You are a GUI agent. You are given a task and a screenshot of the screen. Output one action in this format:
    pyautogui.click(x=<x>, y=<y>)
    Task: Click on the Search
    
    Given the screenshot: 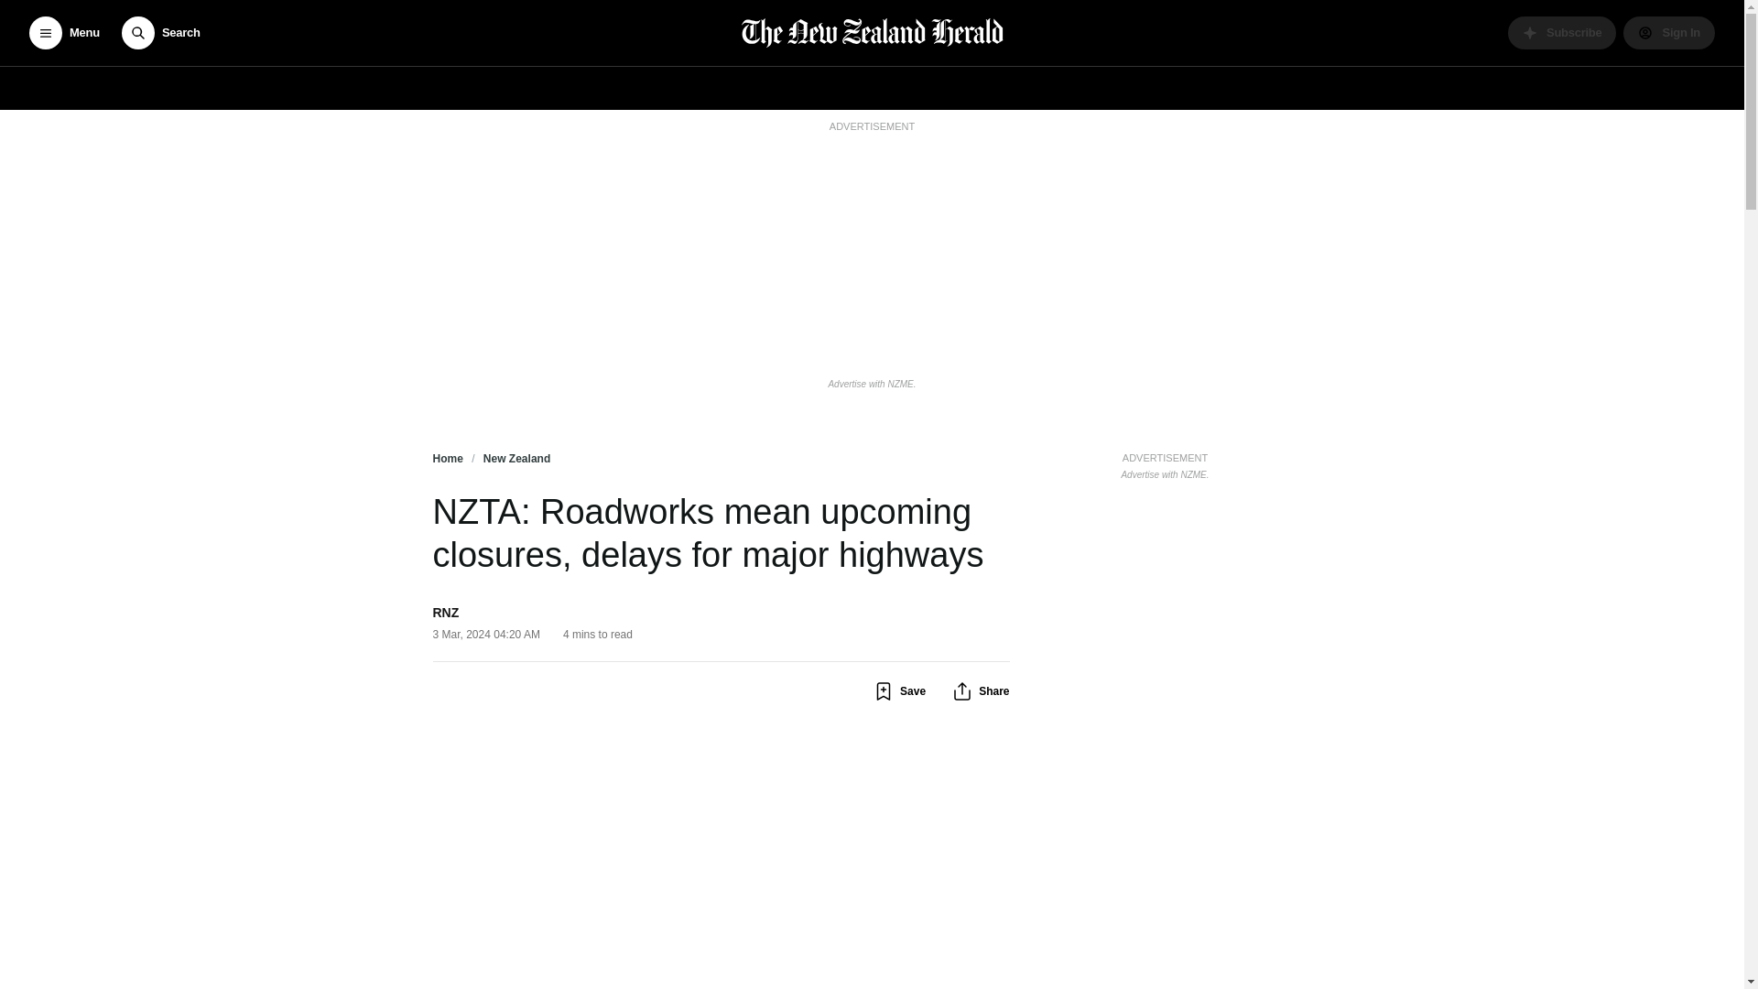 What is the action you would take?
    pyautogui.click(x=160, y=33)
    